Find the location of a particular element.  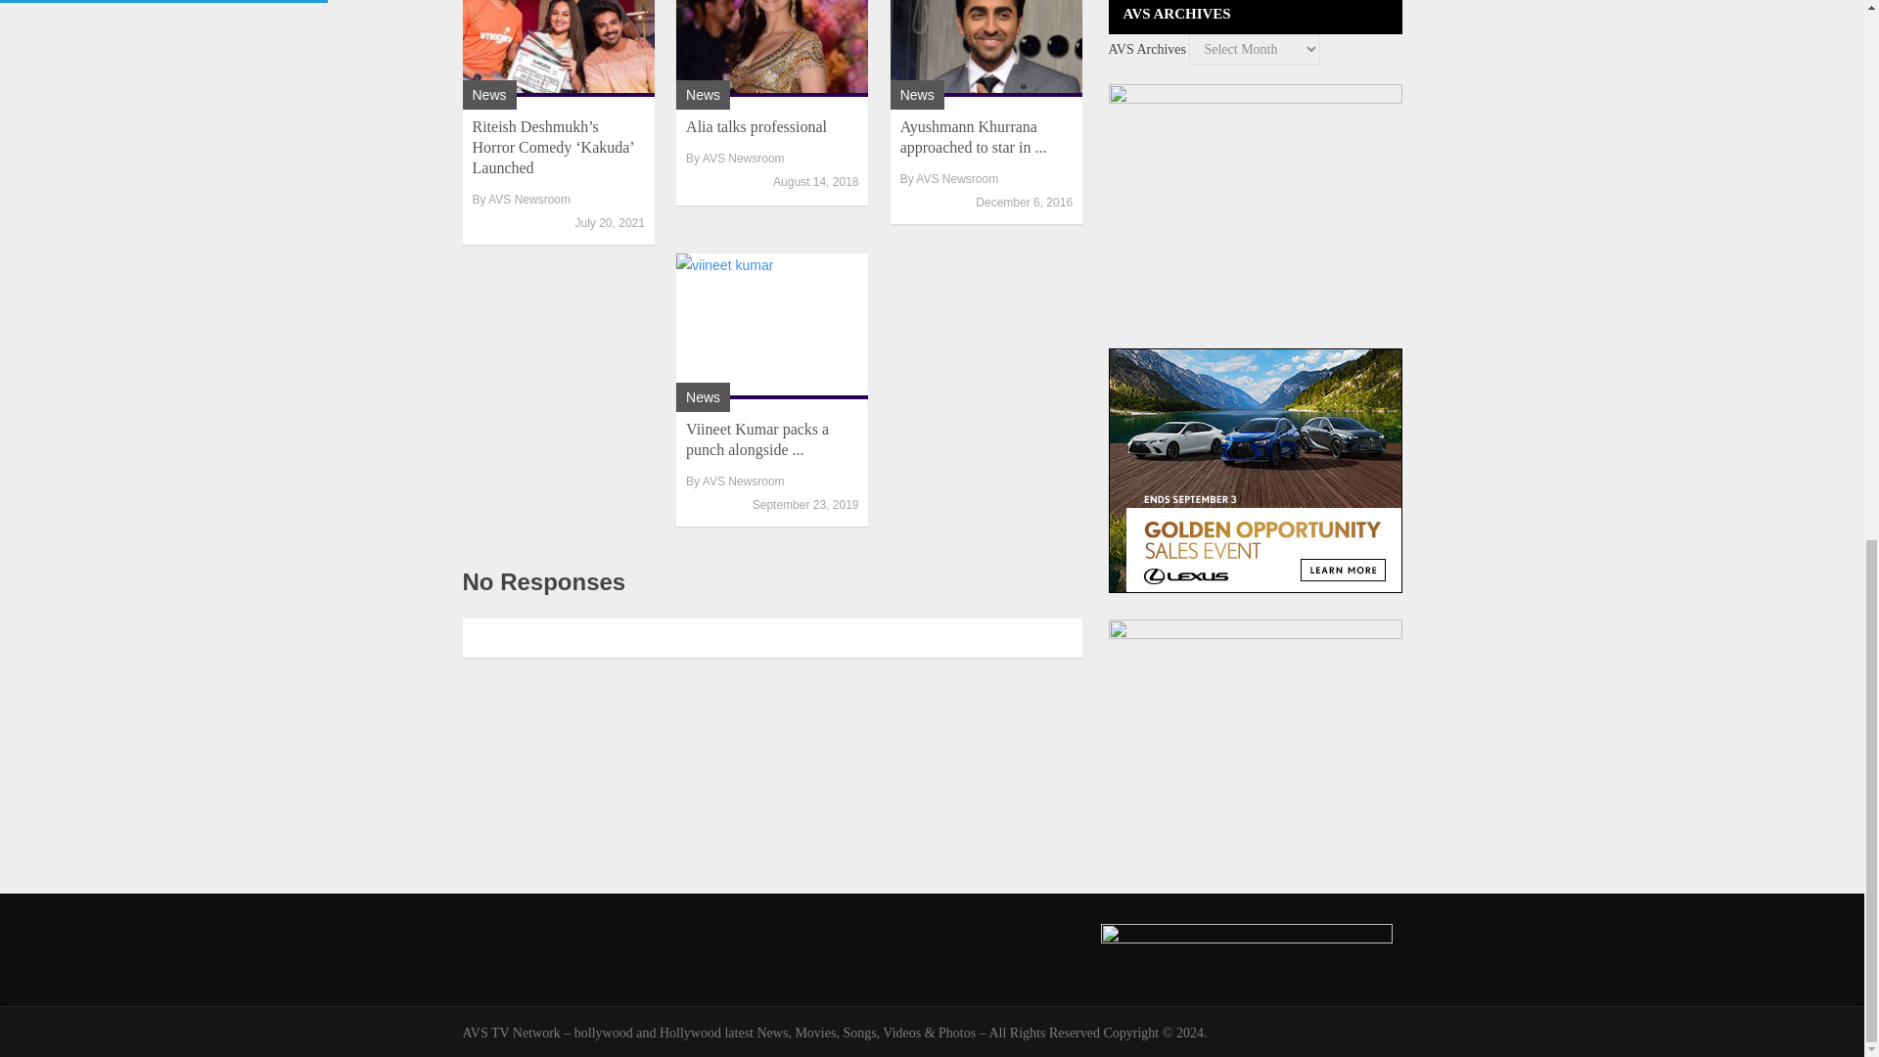

Alia talks professional is located at coordinates (756, 126).